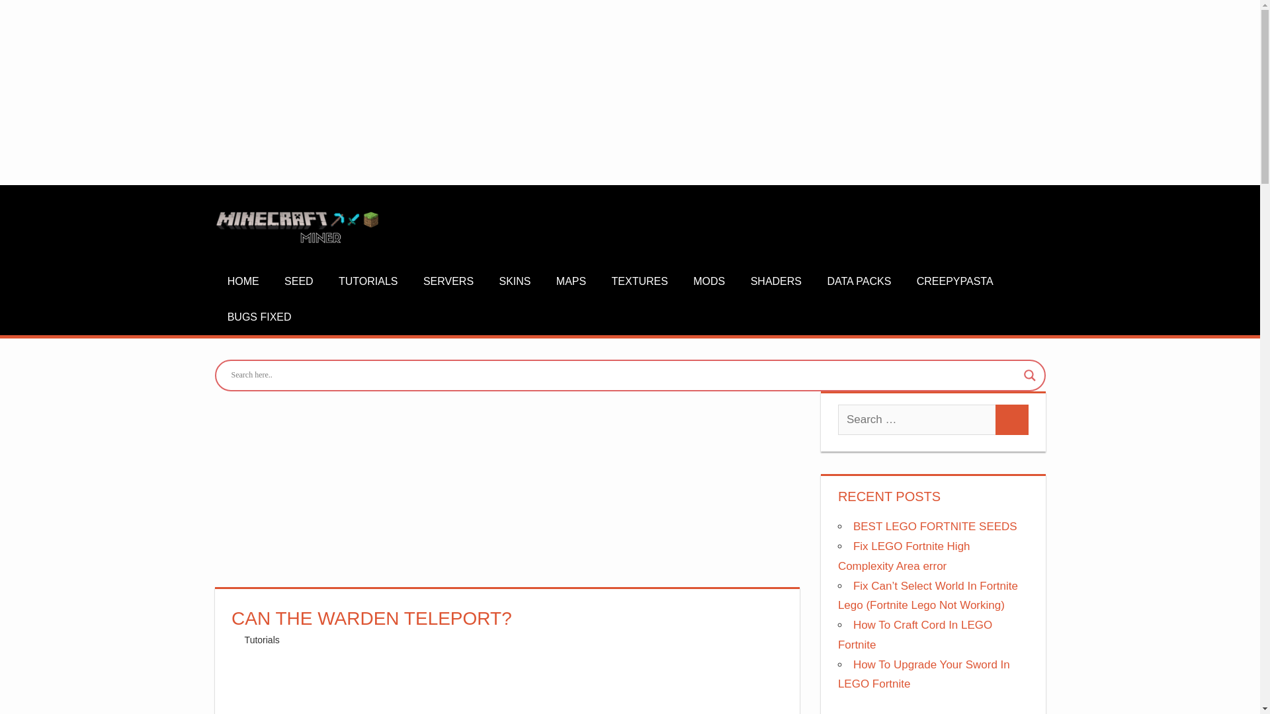 Image resolution: width=1270 pixels, height=714 pixels. I want to click on SKINS, so click(515, 282).